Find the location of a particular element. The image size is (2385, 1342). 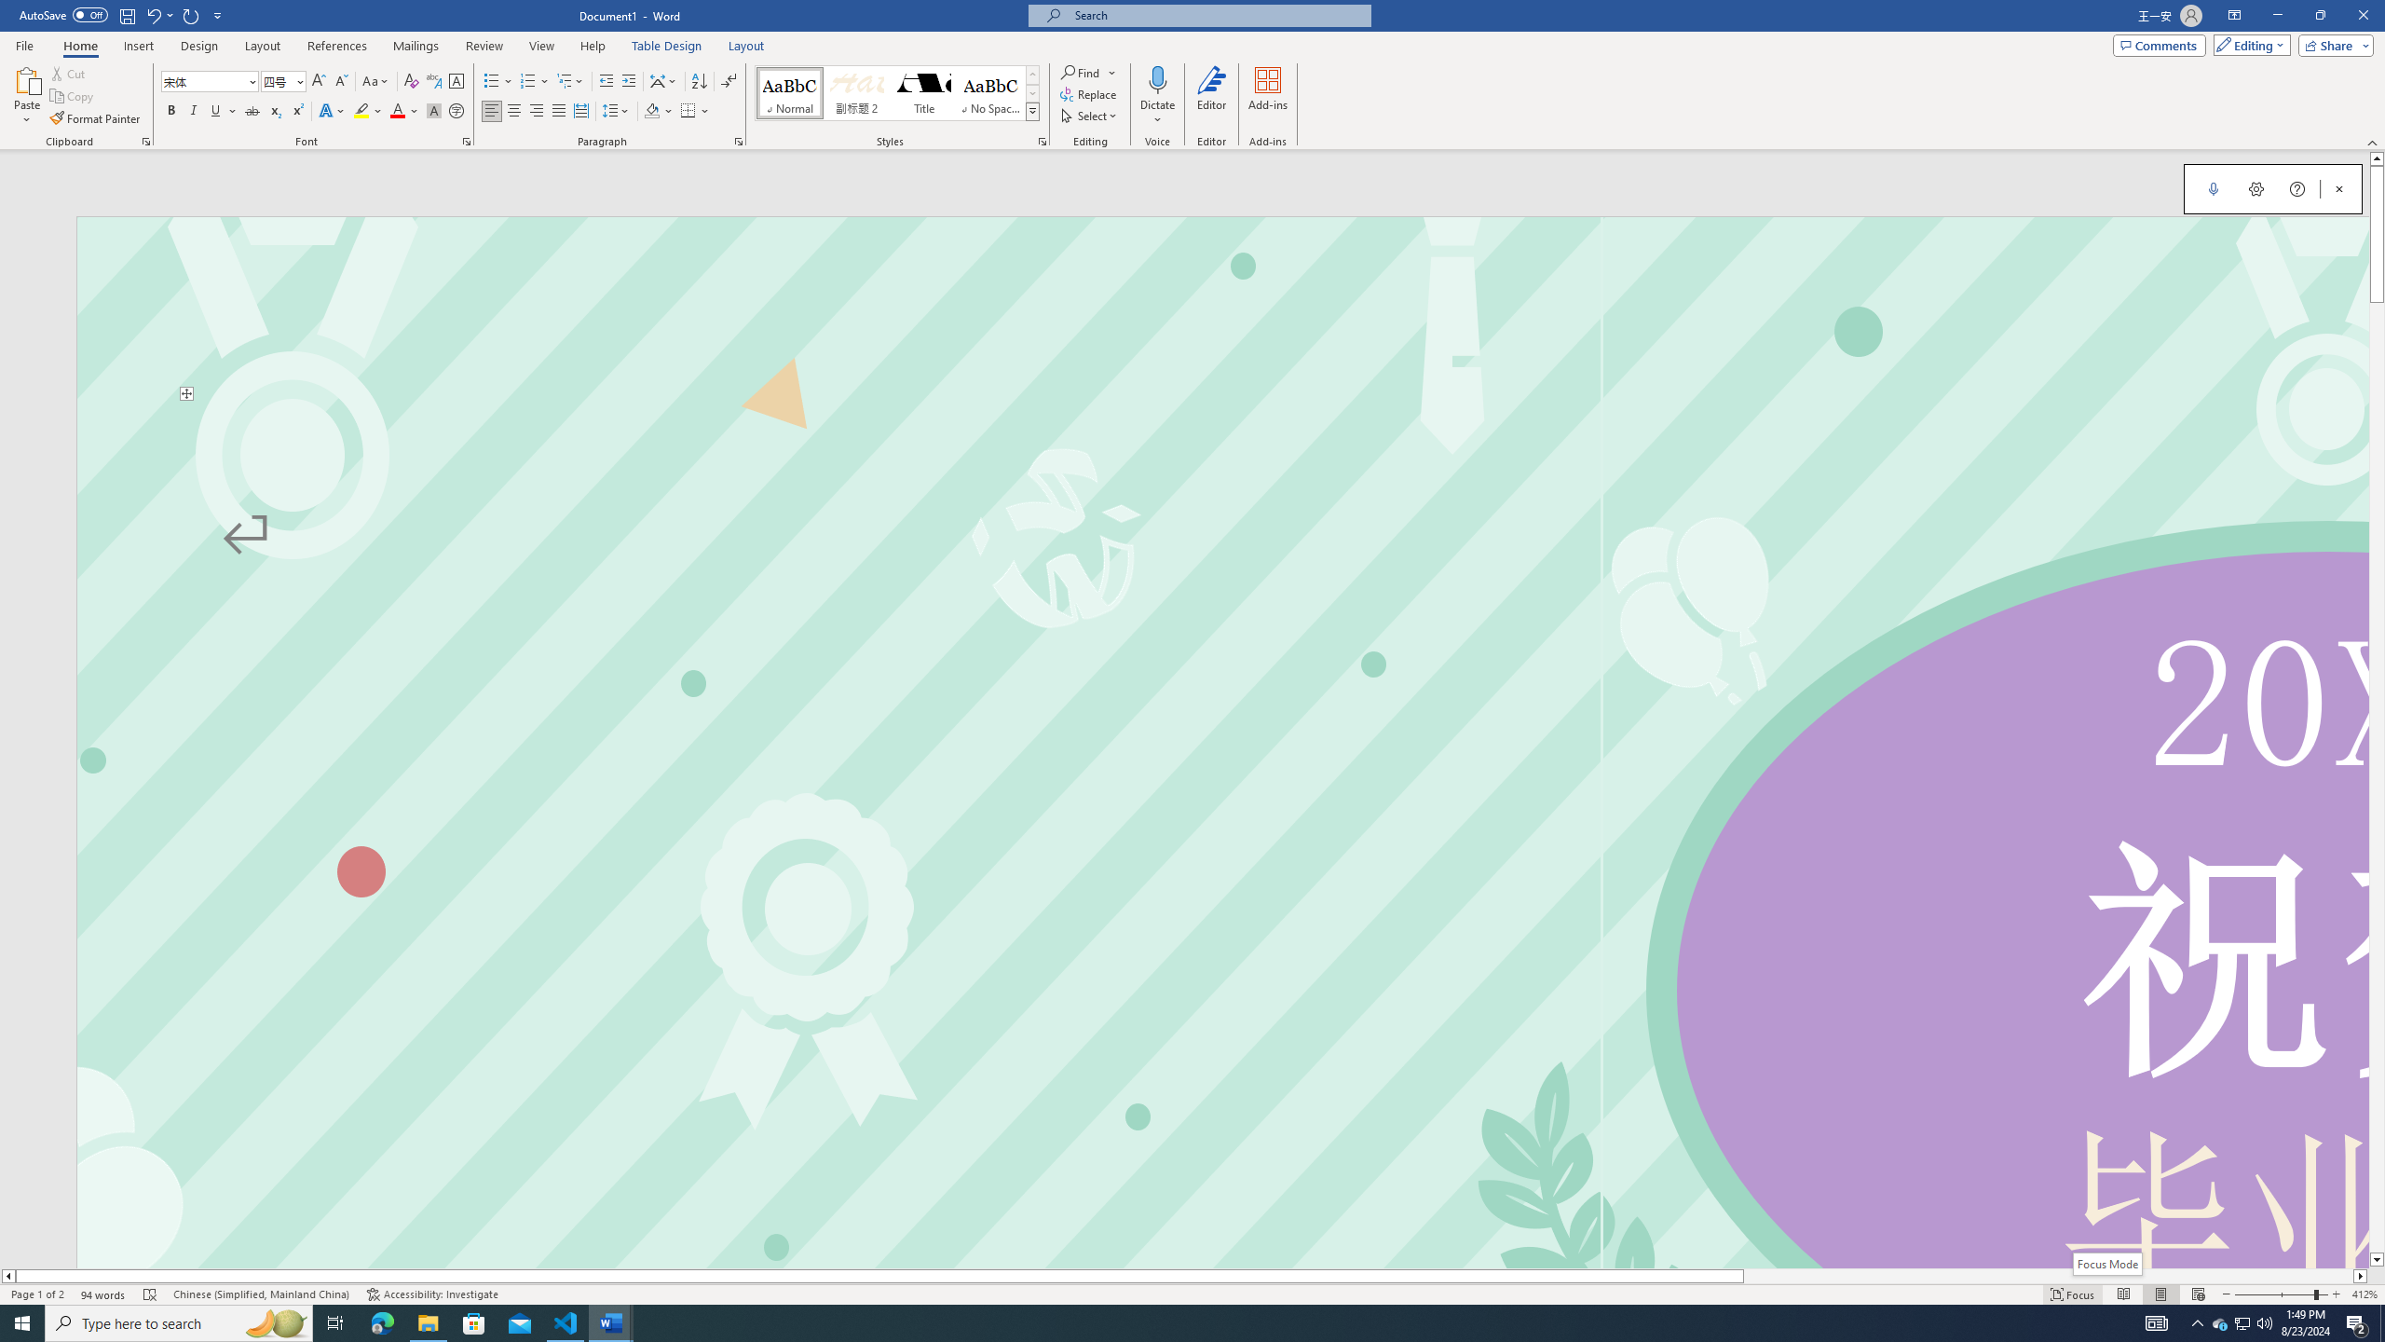

Word Count 94 words is located at coordinates (103, 1294).